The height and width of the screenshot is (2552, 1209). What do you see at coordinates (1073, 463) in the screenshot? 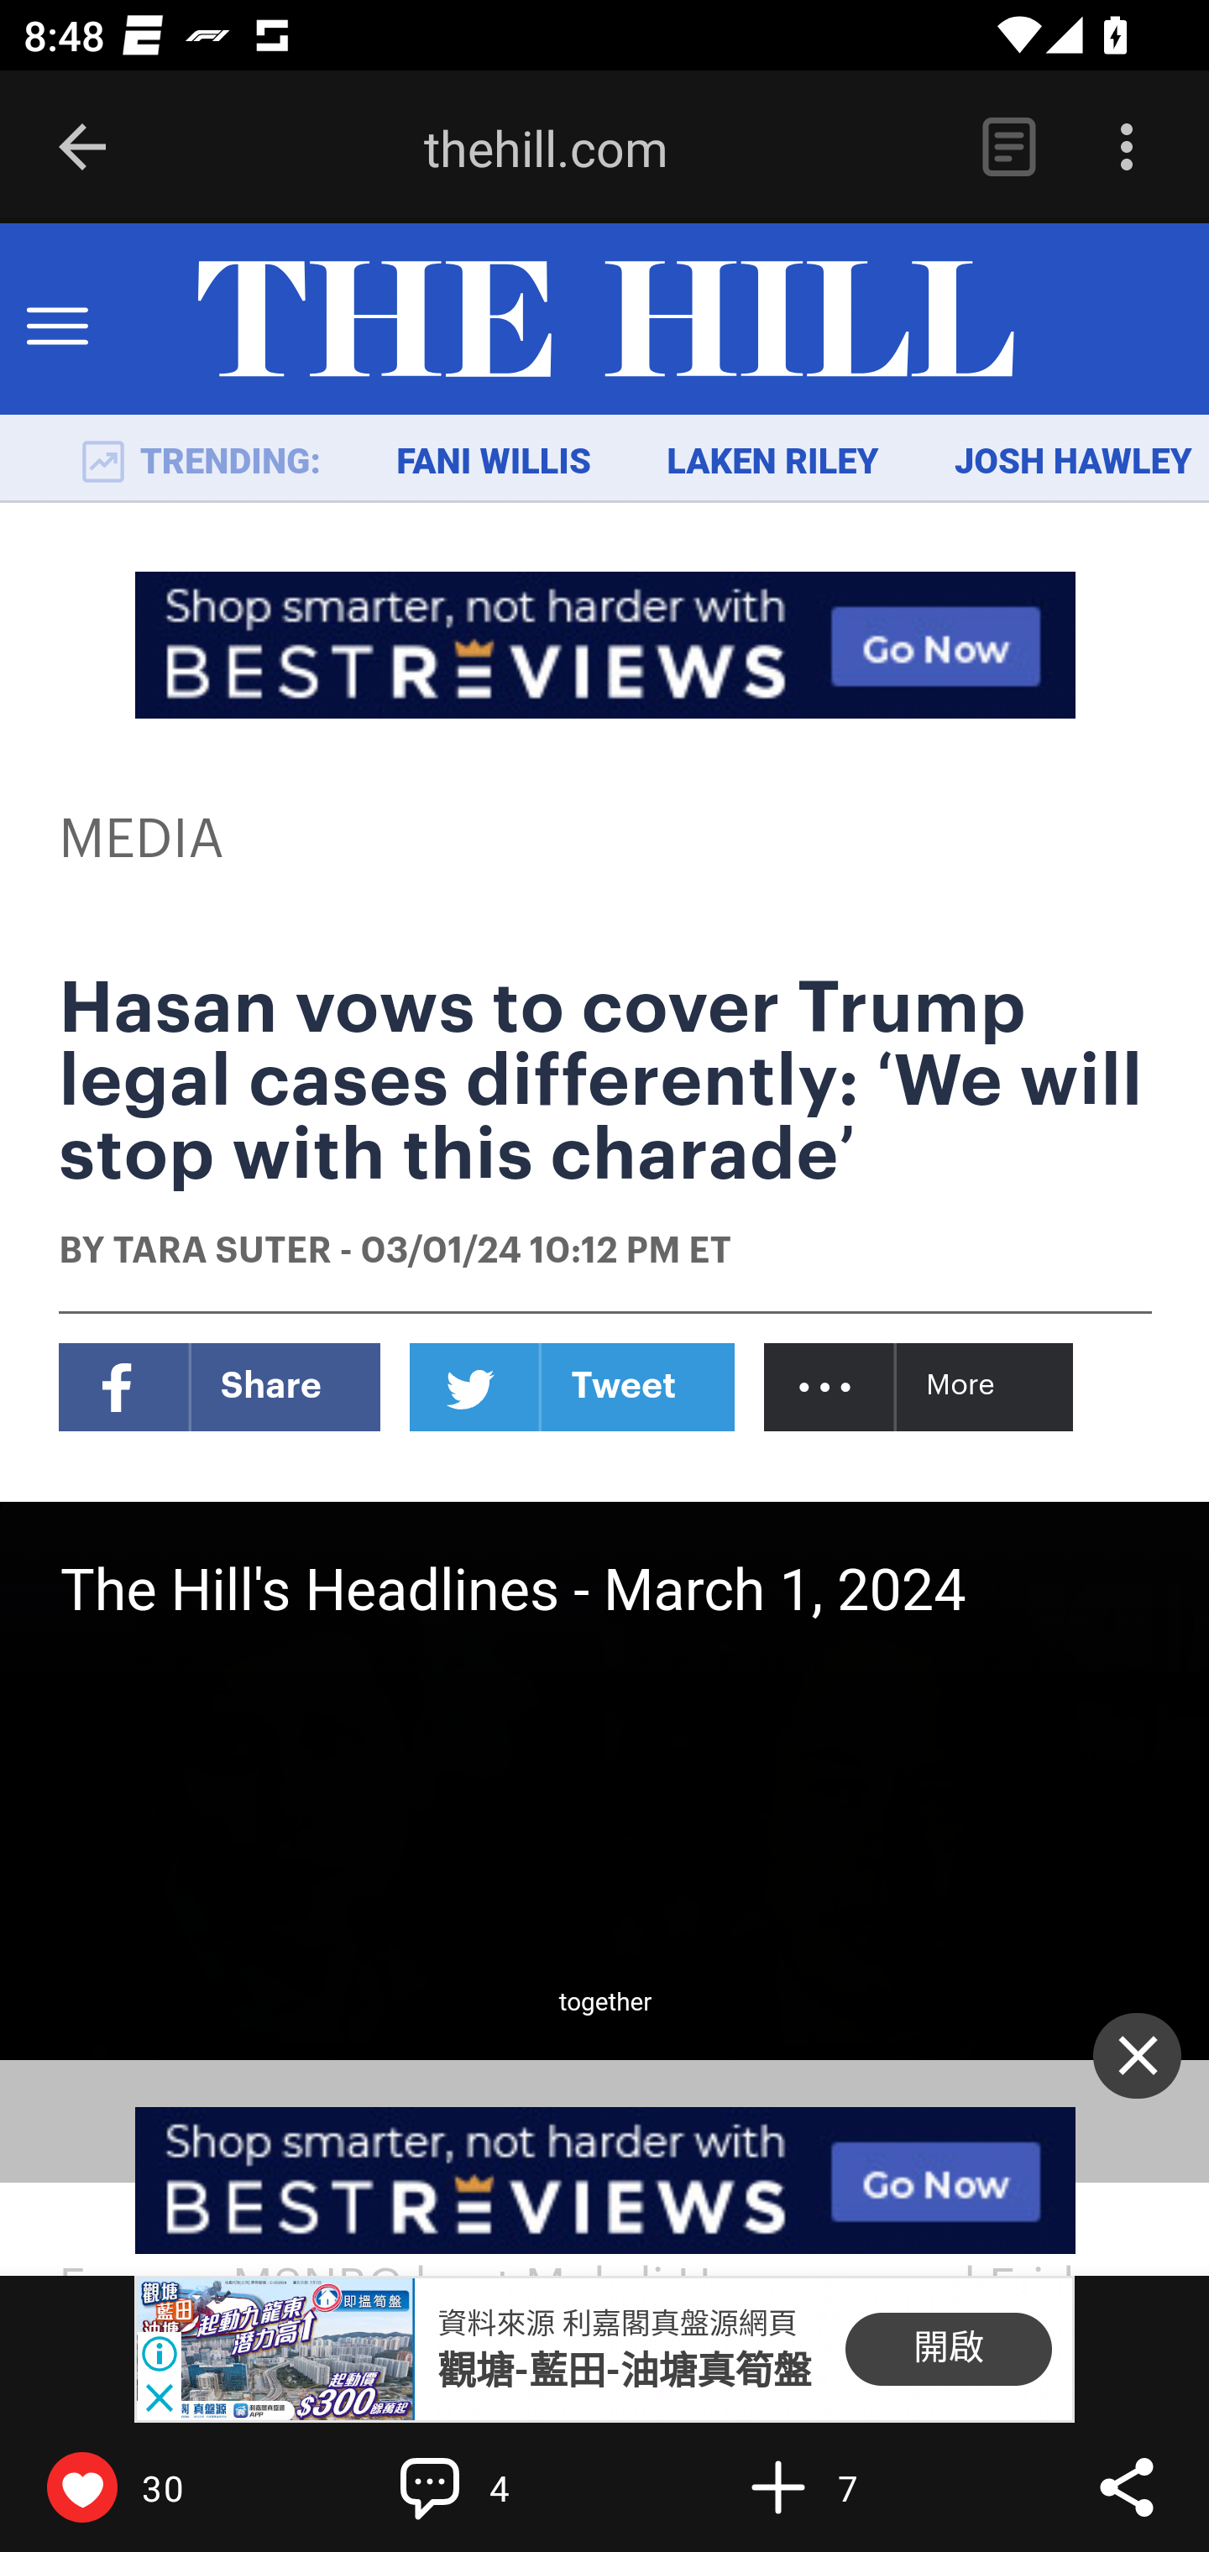
I see `JOSH HAWLEY` at bounding box center [1073, 463].